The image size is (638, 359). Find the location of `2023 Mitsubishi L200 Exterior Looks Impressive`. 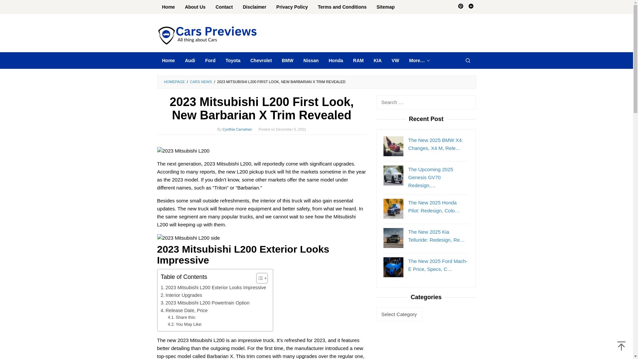

2023 Mitsubishi L200 Exterior Looks Impressive is located at coordinates (213, 288).